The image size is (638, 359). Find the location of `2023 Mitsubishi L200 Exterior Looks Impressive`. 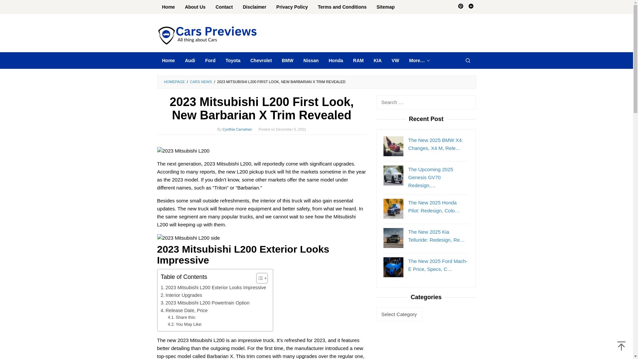

2023 Mitsubishi L200 Exterior Looks Impressive is located at coordinates (213, 288).